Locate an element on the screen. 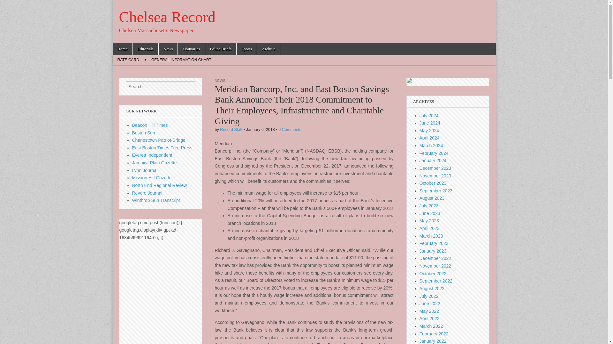  Police Briefs is located at coordinates (221, 49).